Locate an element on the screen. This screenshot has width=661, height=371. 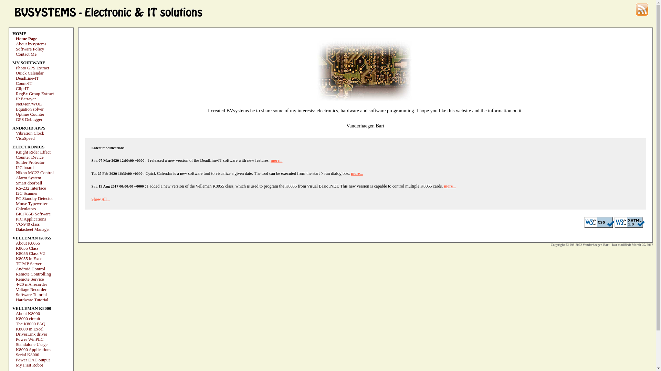
RS-232 Interface is located at coordinates (31, 188).